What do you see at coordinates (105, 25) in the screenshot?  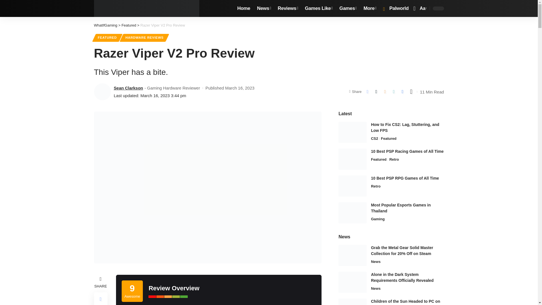 I see `Go to WhatIfGaming.` at bounding box center [105, 25].